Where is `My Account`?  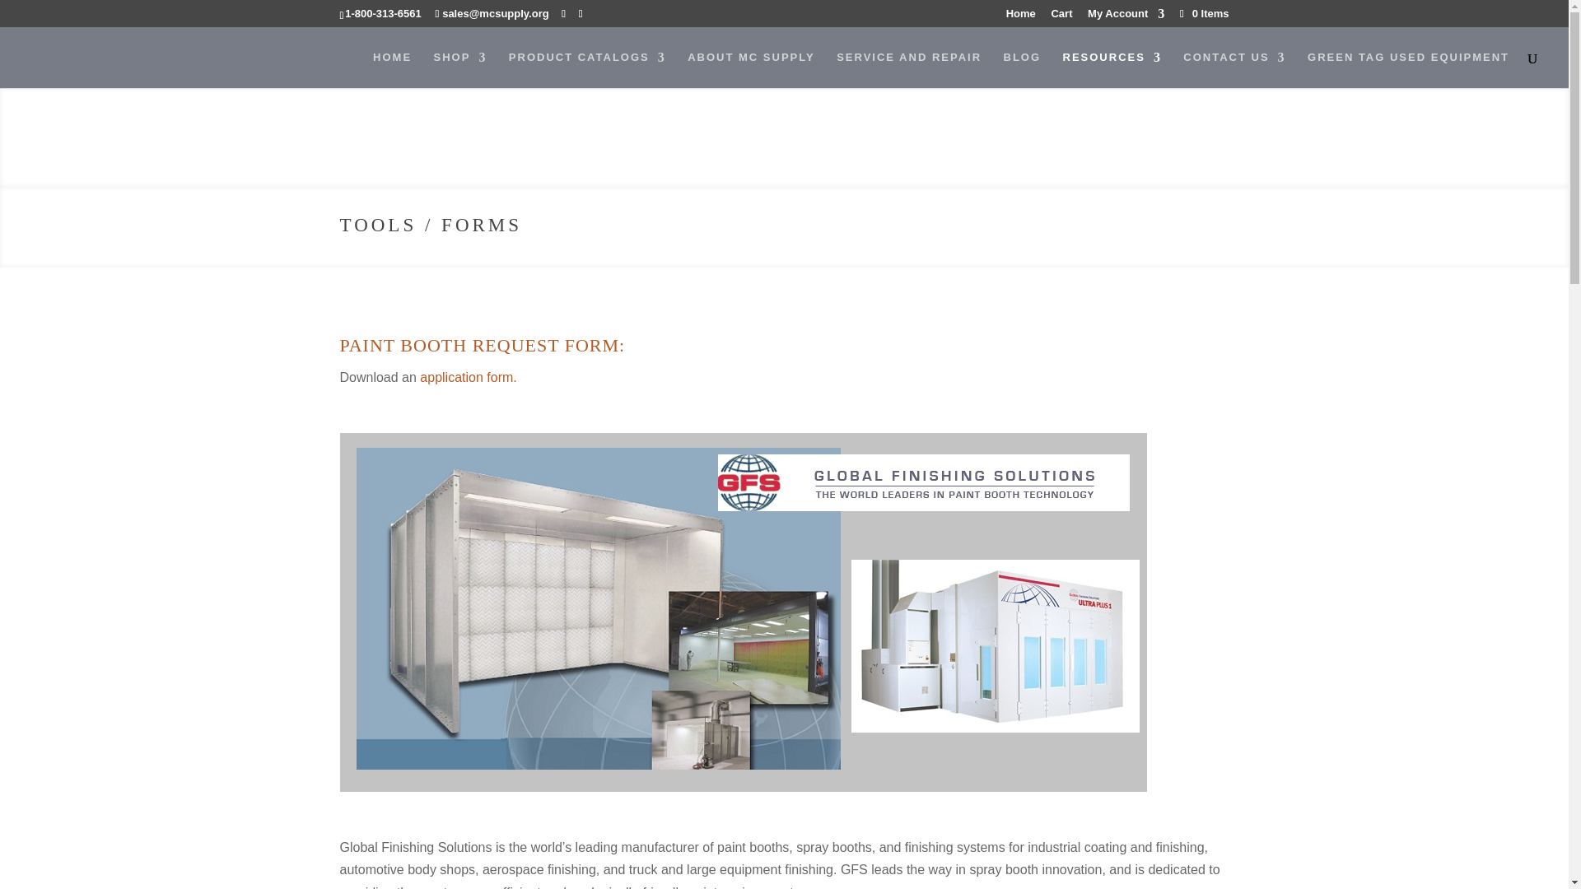
My Account is located at coordinates (1125, 17).